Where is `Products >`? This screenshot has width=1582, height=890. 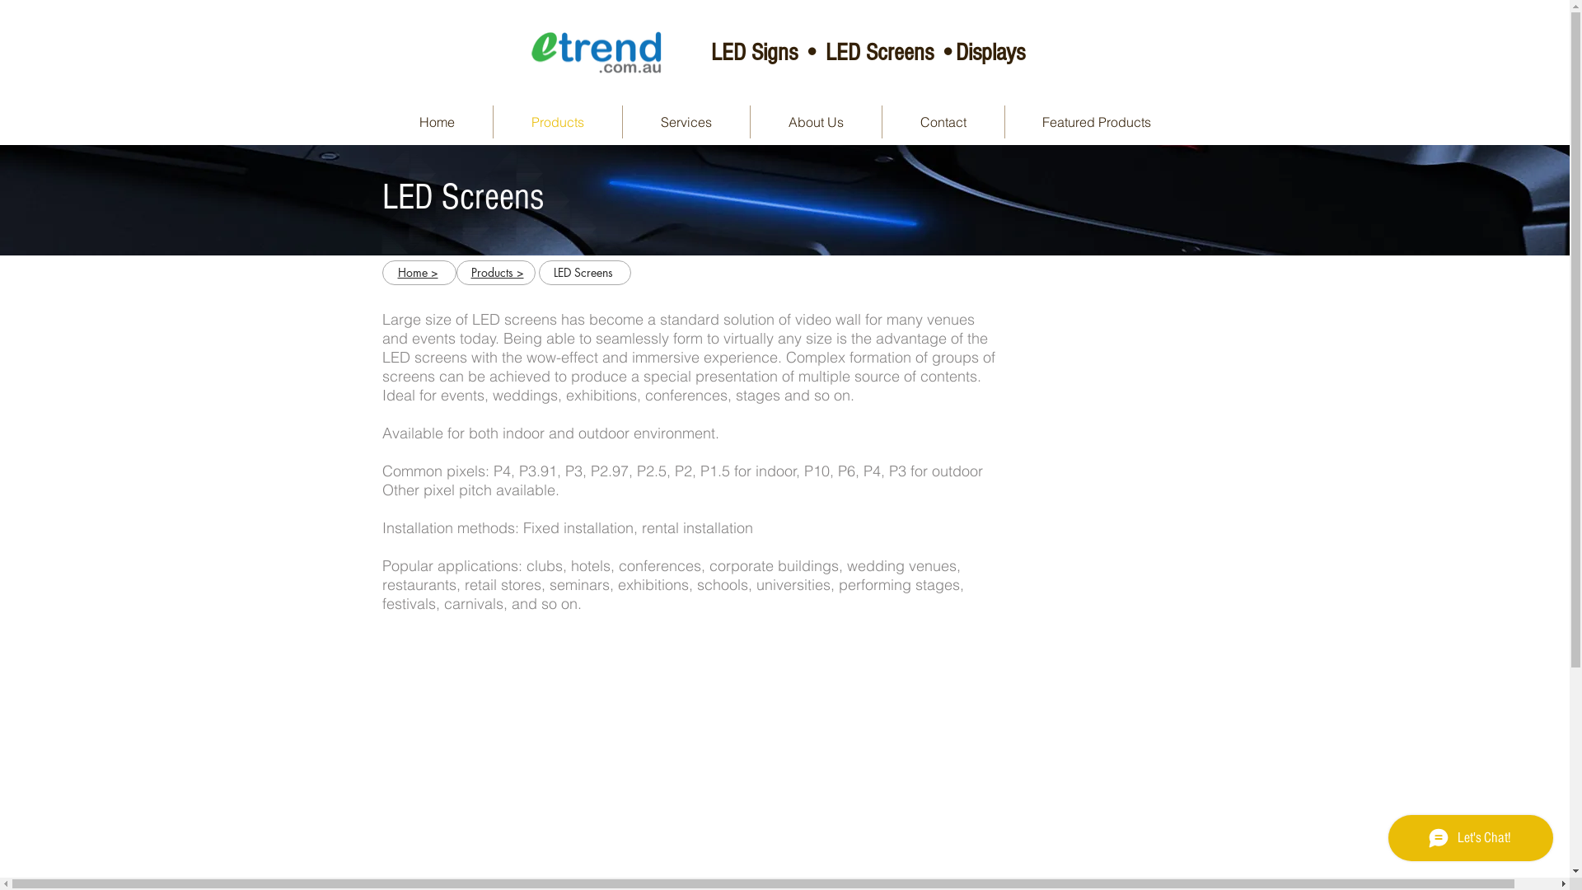 Products > is located at coordinates (498, 274).